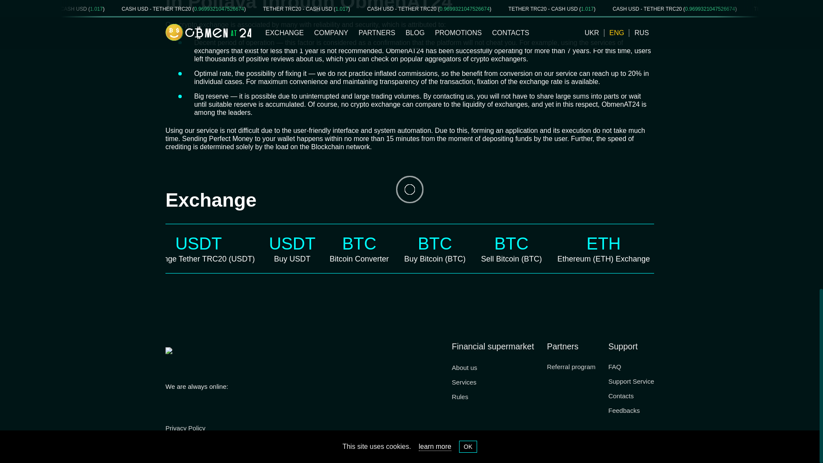 This screenshot has width=823, height=463. What do you see at coordinates (370, 258) in the screenshot?
I see `Bitcoin Converter` at bounding box center [370, 258].